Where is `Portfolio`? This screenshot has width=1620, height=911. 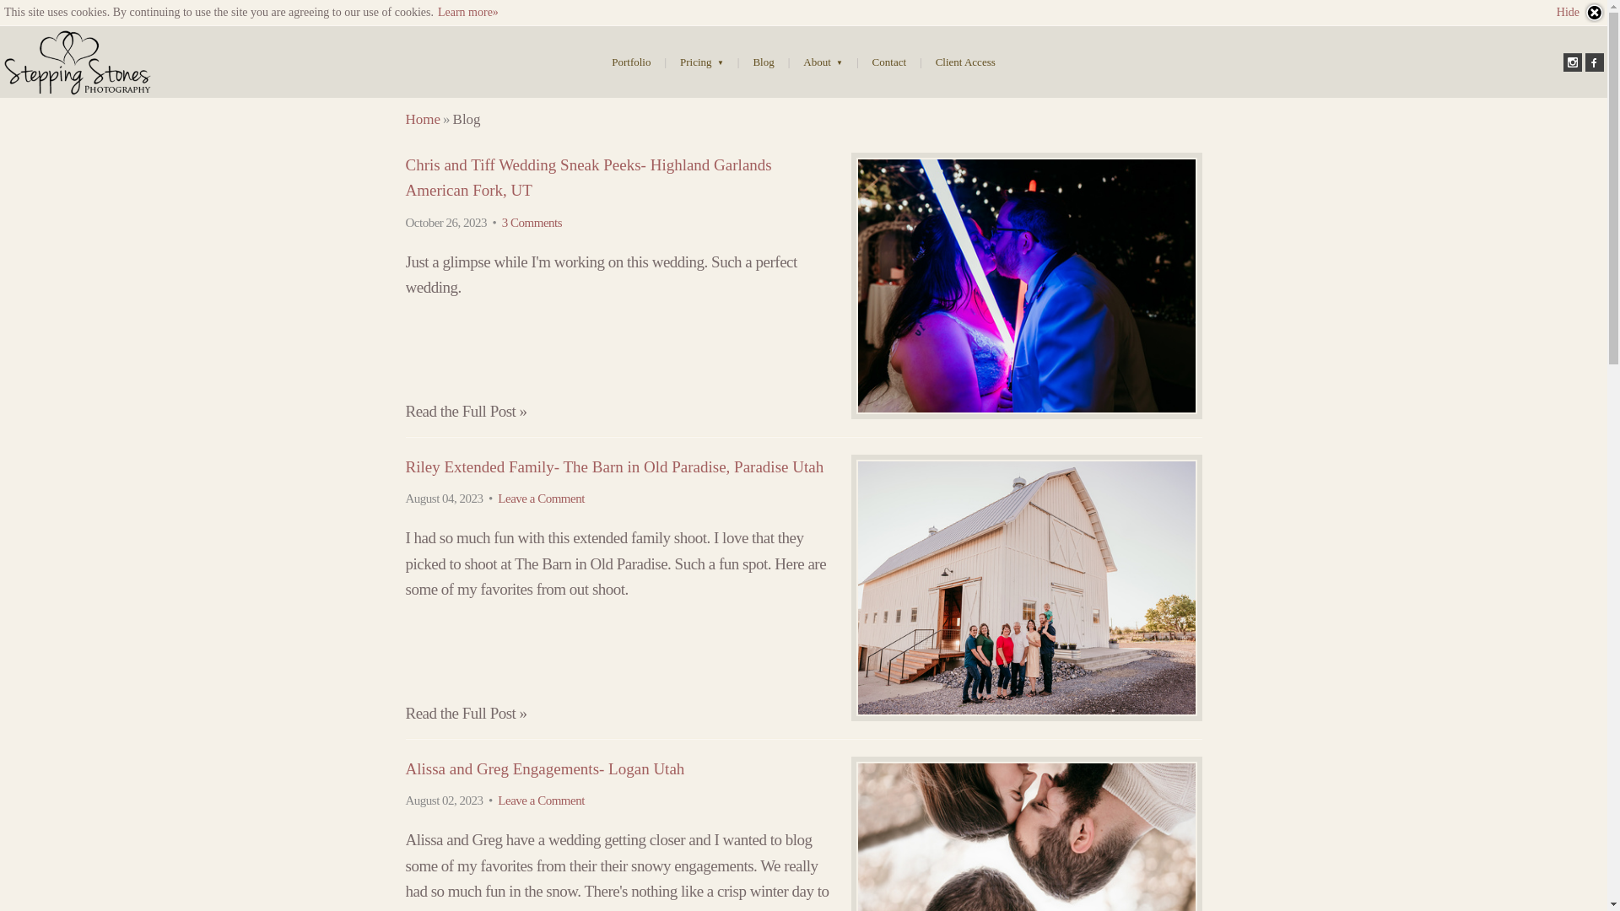 Portfolio is located at coordinates (631, 61).